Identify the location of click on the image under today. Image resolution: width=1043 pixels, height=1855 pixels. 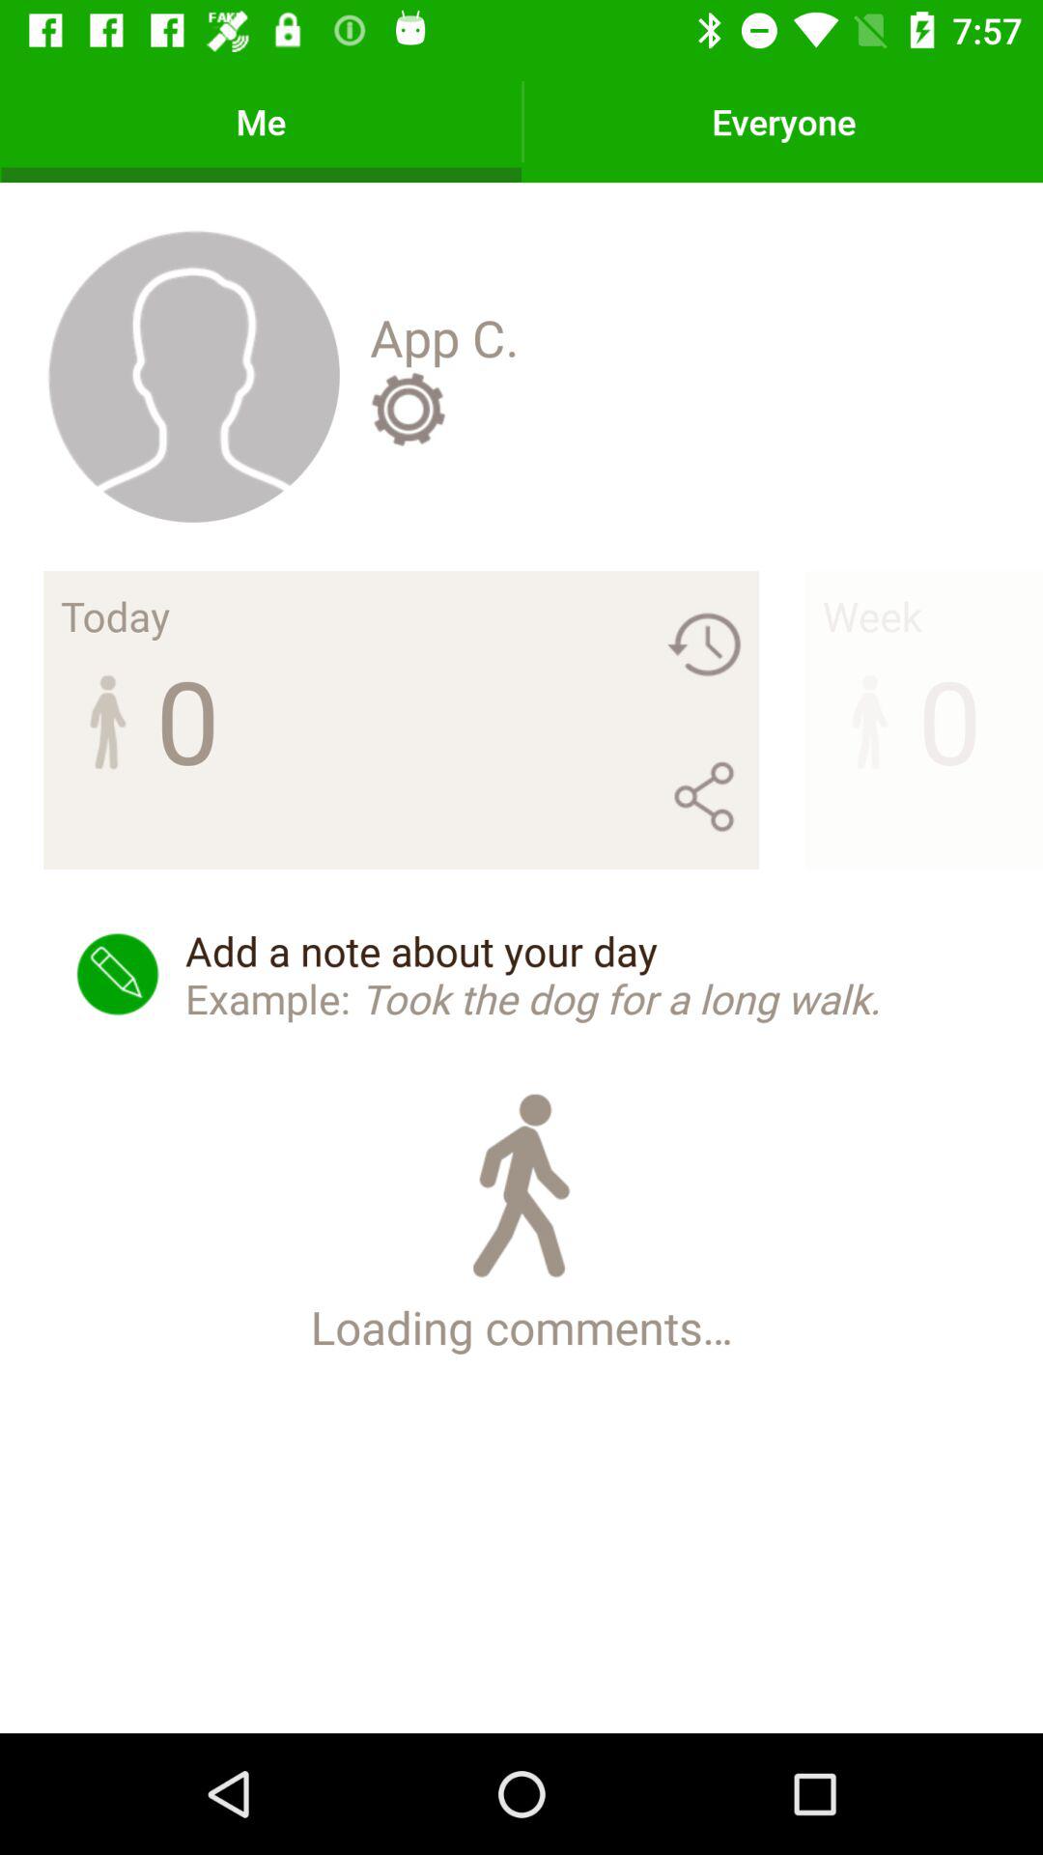
(107, 719).